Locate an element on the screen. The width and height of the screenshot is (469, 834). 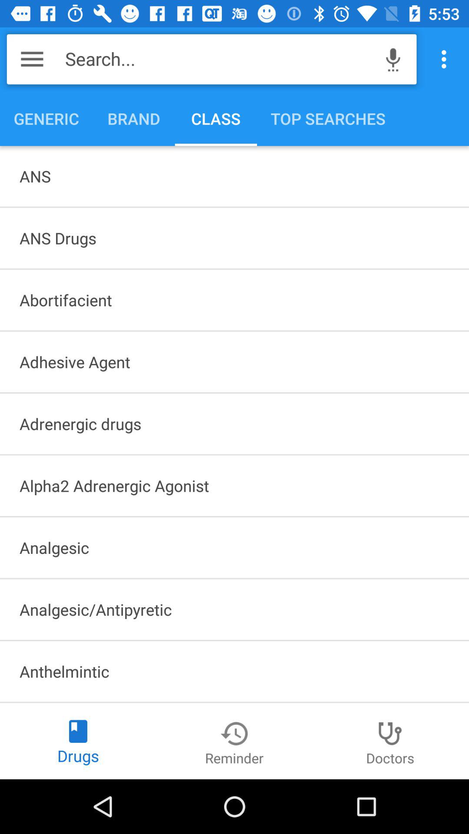
turn off the analgesic/antipyretic icon is located at coordinates (234, 609).